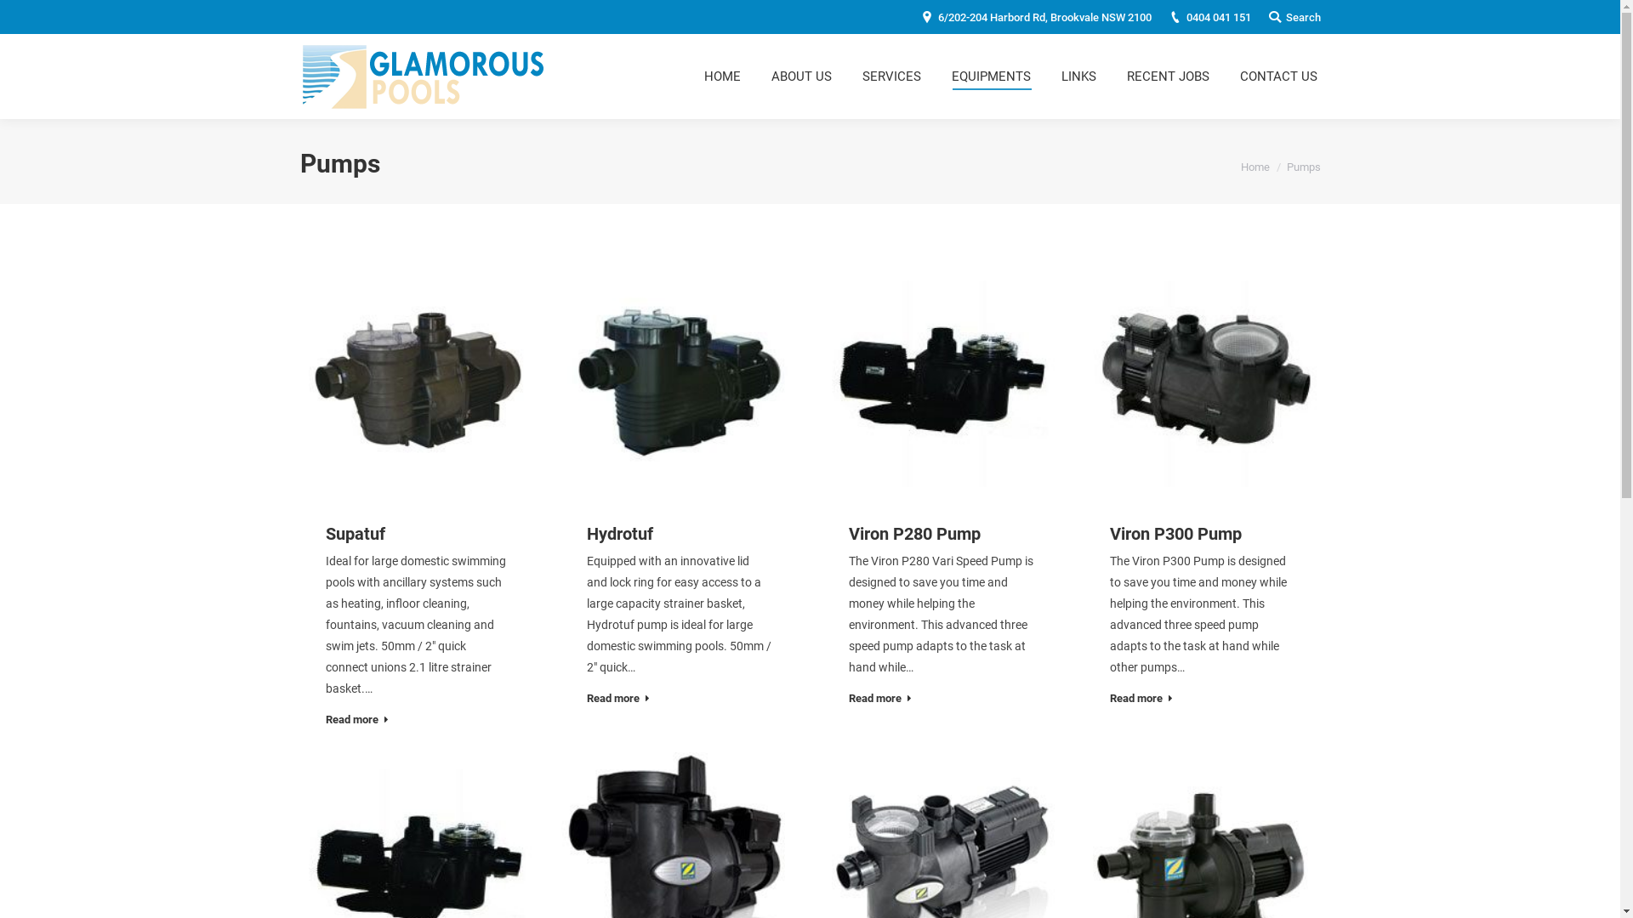 This screenshot has height=918, width=1633. I want to click on Supatuf_e, so click(418, 382).